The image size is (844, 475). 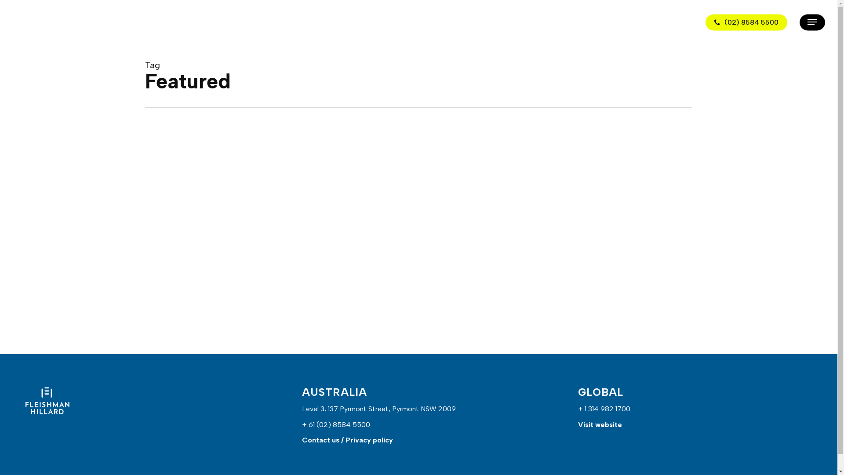 I want to click on (02) 8584 5500, so click(x=746, y=22).